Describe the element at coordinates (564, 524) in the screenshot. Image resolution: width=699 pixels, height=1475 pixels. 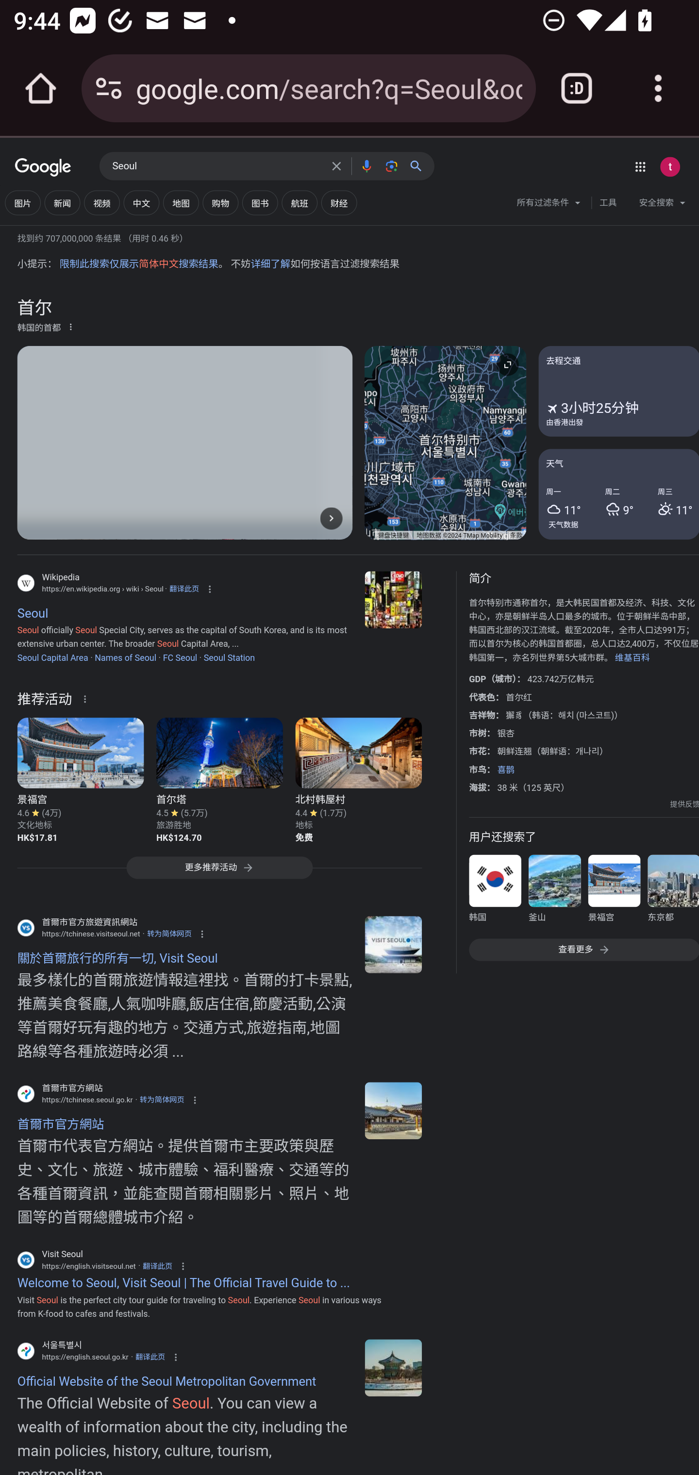
I see `天气数据` at that location.